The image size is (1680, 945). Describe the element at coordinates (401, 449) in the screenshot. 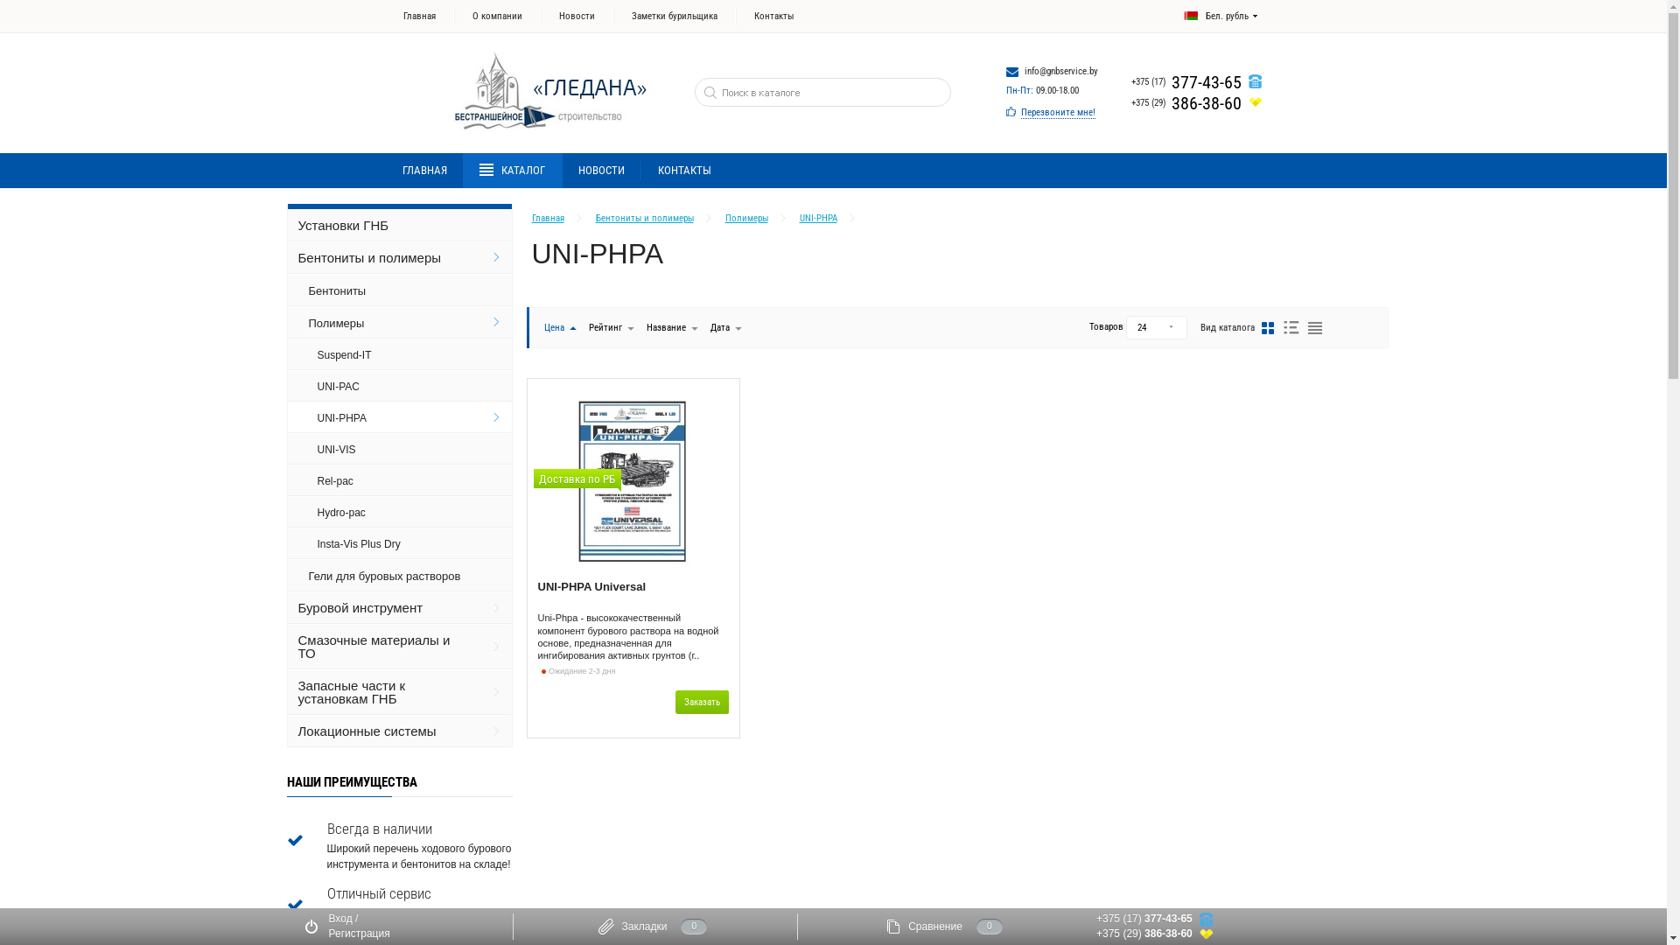

I see `UNI-VIS` at that location.